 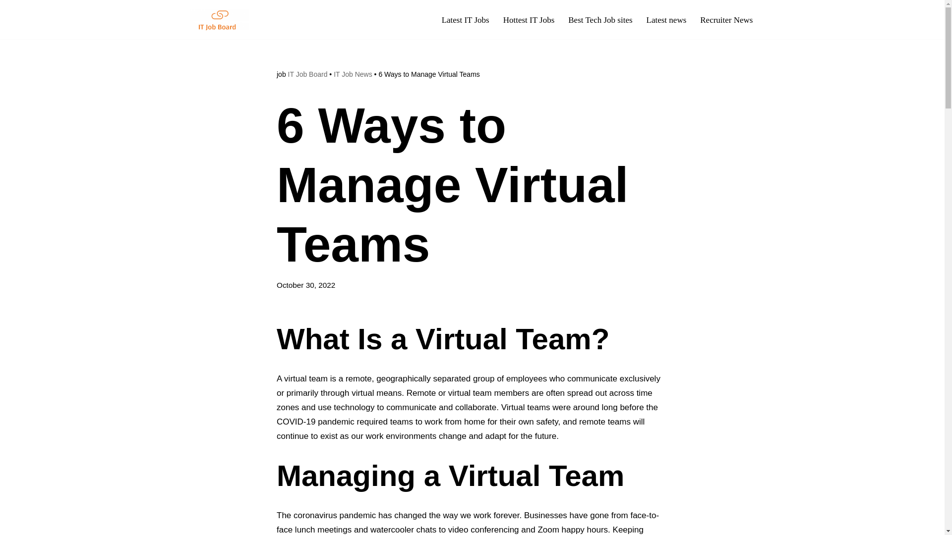 I want to click on Hottest IT Jobs, so click(x=529, y=20).